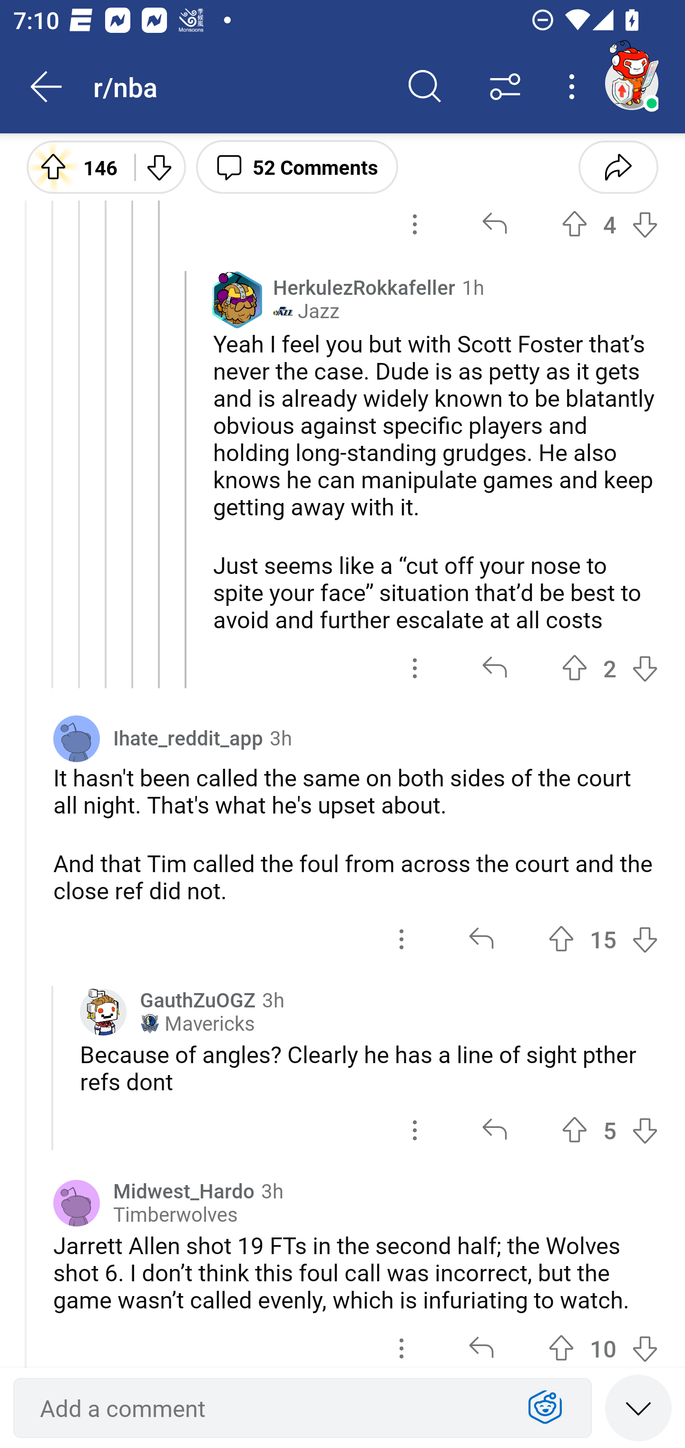  Describe the element at coordinates (425, 87) in the screenshot. I see `Search comments` at that location.